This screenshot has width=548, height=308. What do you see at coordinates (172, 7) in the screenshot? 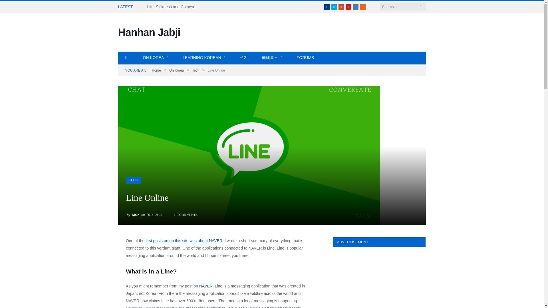
I see `Life, Sickness and Chinese` at bounding box center [172, 7].